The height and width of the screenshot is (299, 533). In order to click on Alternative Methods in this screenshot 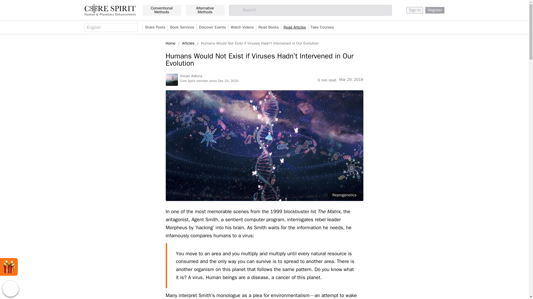, I will do `click(205, 10)`.